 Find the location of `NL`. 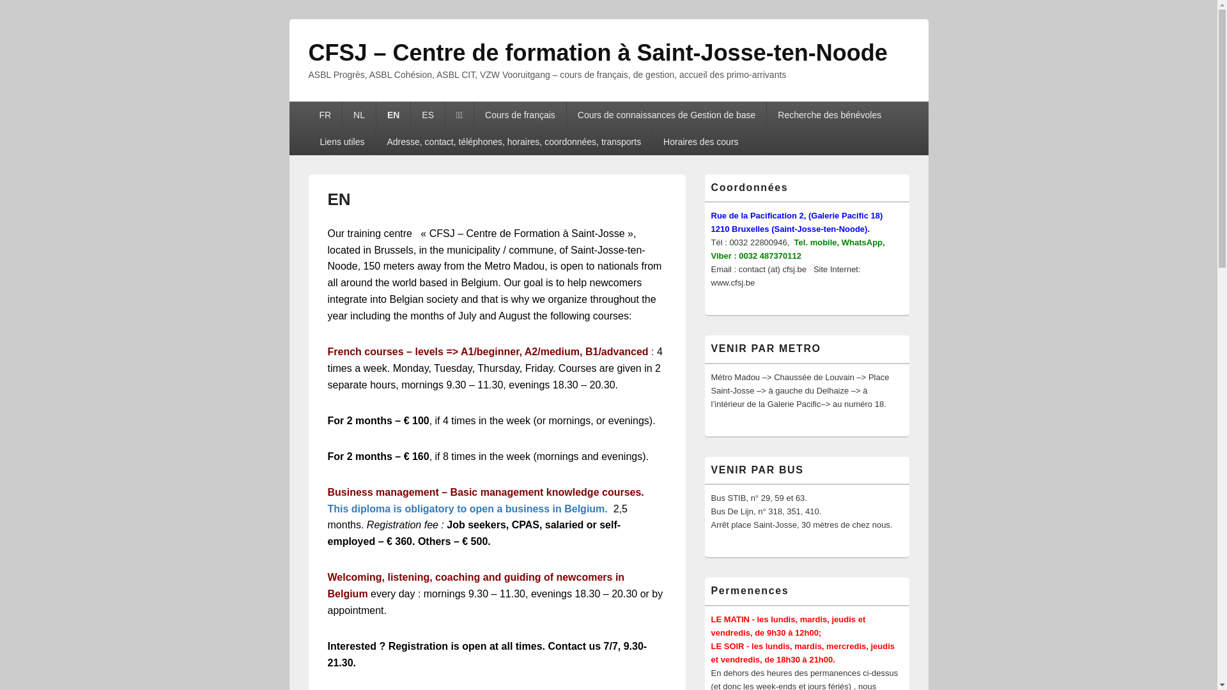

NL is located at coordinates (359, 115).